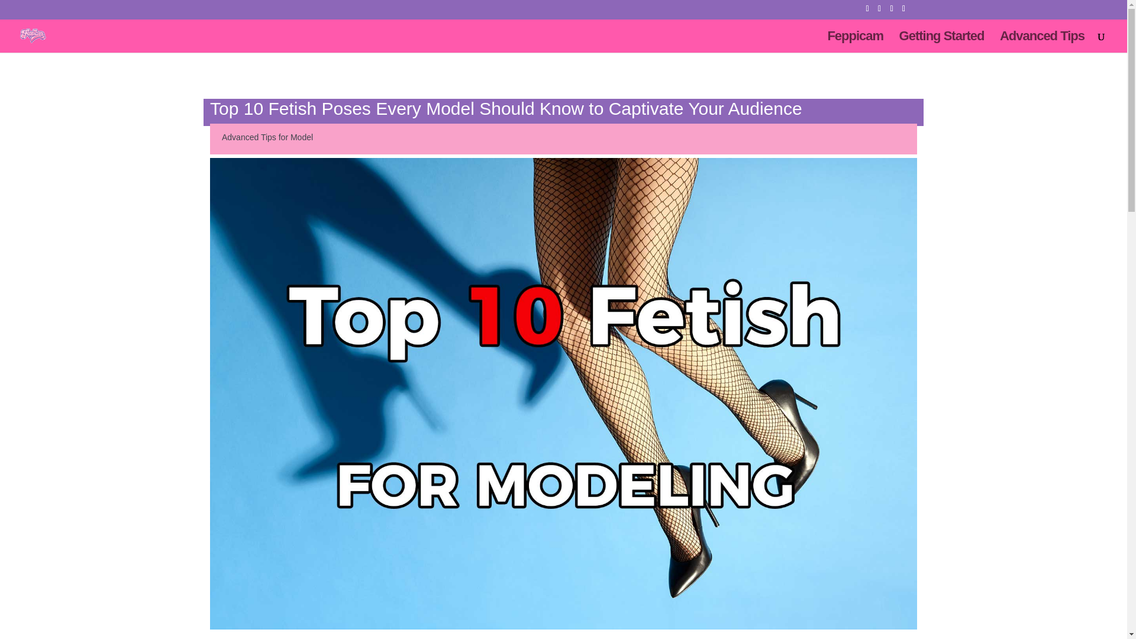 The width and height of the screenshot is (1136, 639). Describe the element at coordinates (942, 42) in the screenshot. I see `Getting Started` at that location.